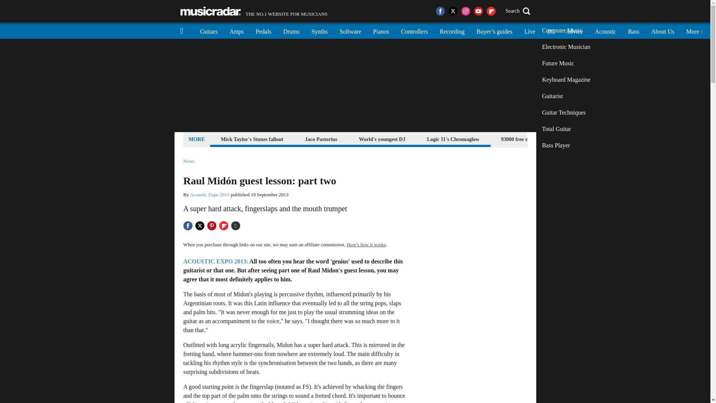  Describe the element at coordinates (566, 63) in the screenshot. I see `Future Music` at that location.